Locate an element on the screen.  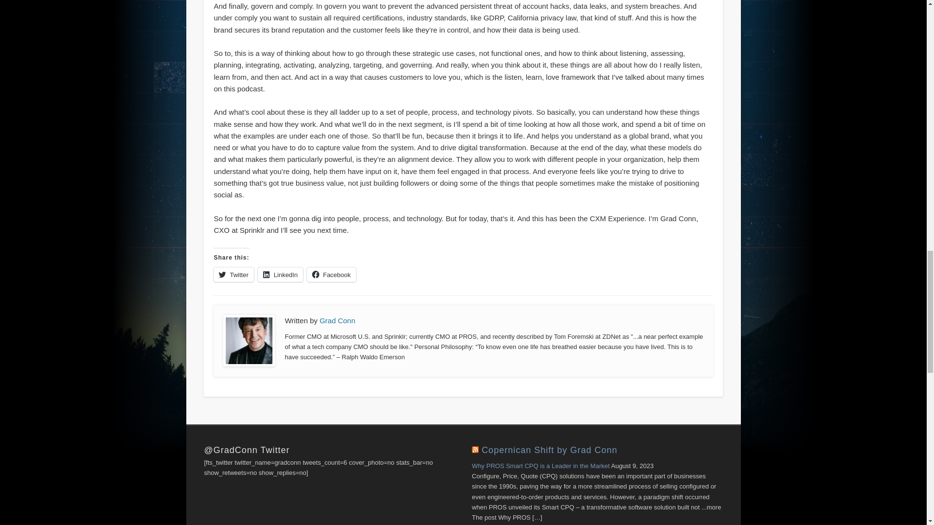
Click to share on Twitter is located at coordinates (233, 274).